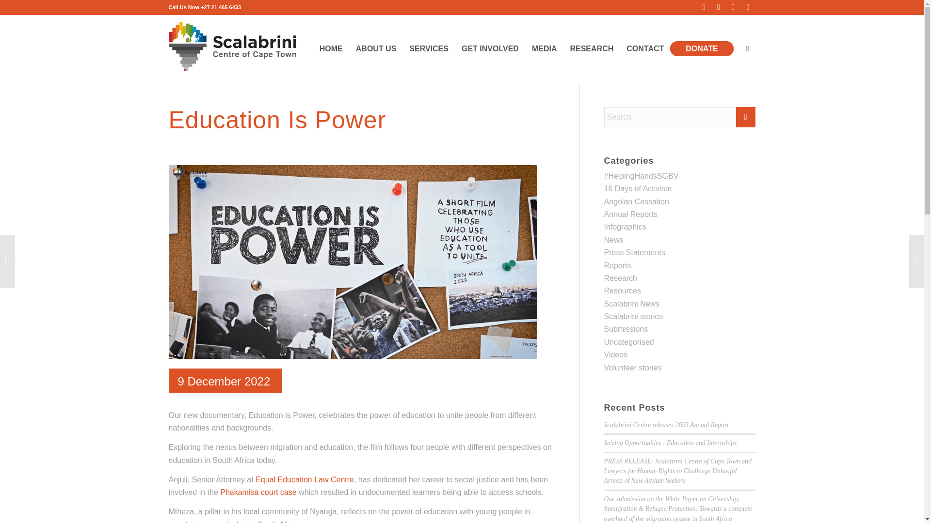 This screenshot has width=931, height=523. Describe the element at coordinates (705, 48) in the screenshot. I see `DONATE` at that location.